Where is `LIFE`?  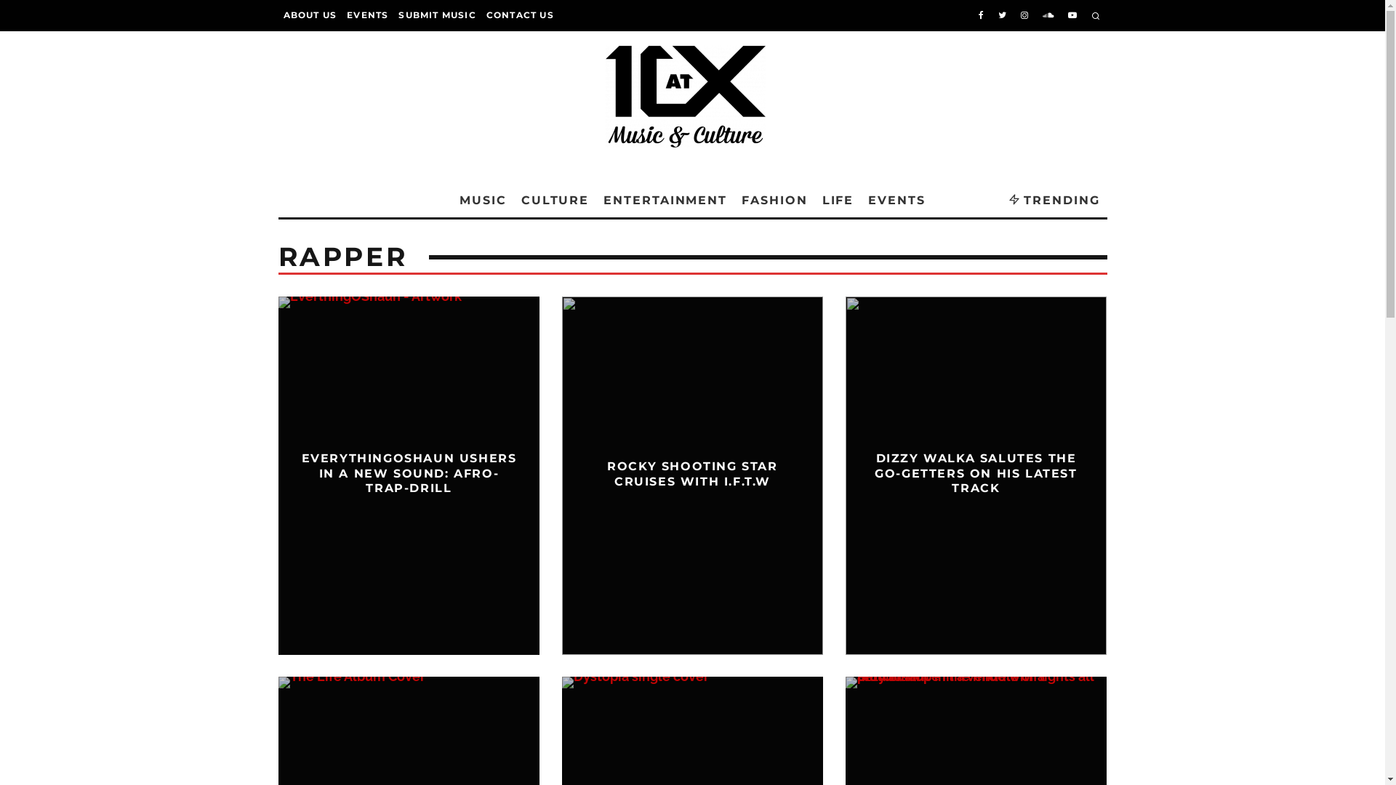
LIFE is located at coordinates (838, 201).